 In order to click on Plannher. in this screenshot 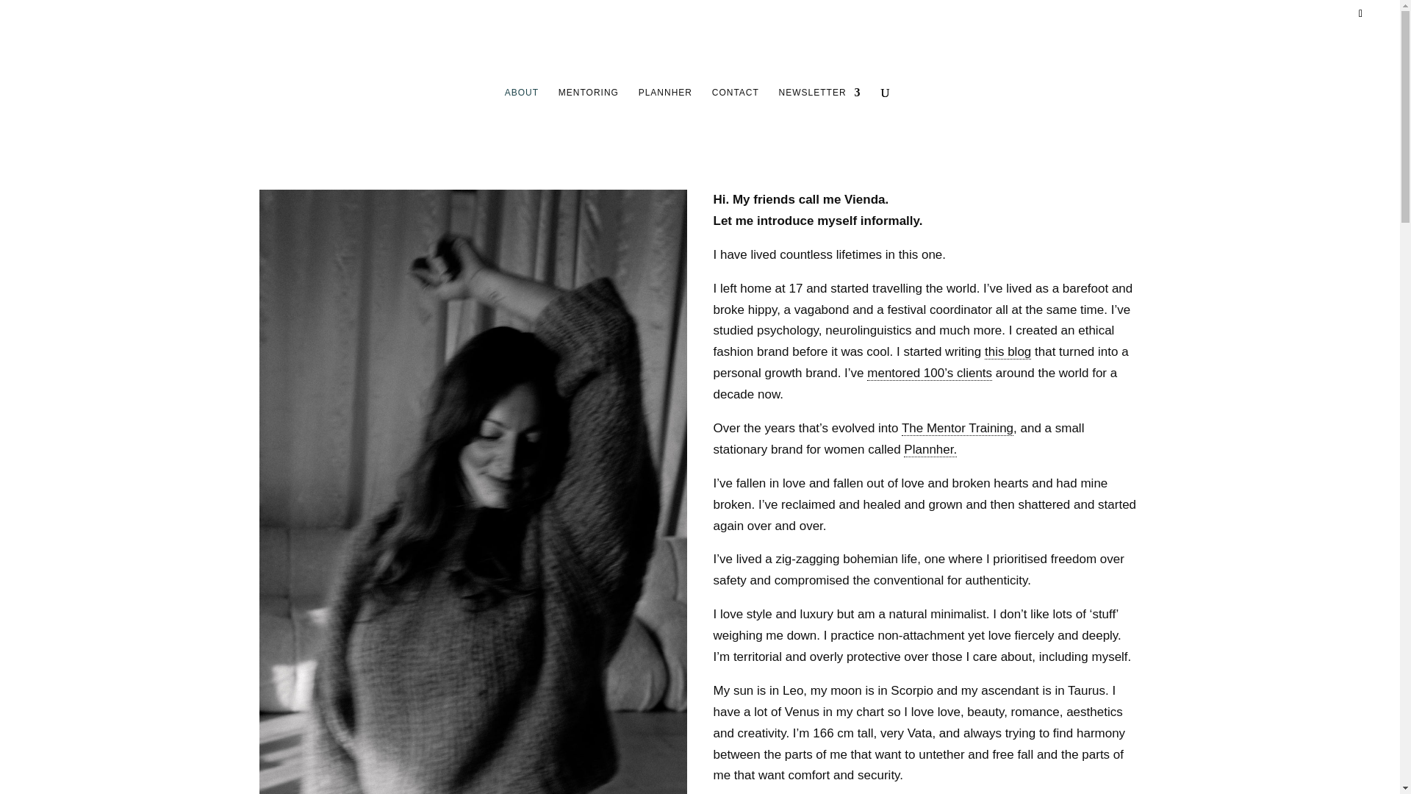, I will do `click(930, 450)`.